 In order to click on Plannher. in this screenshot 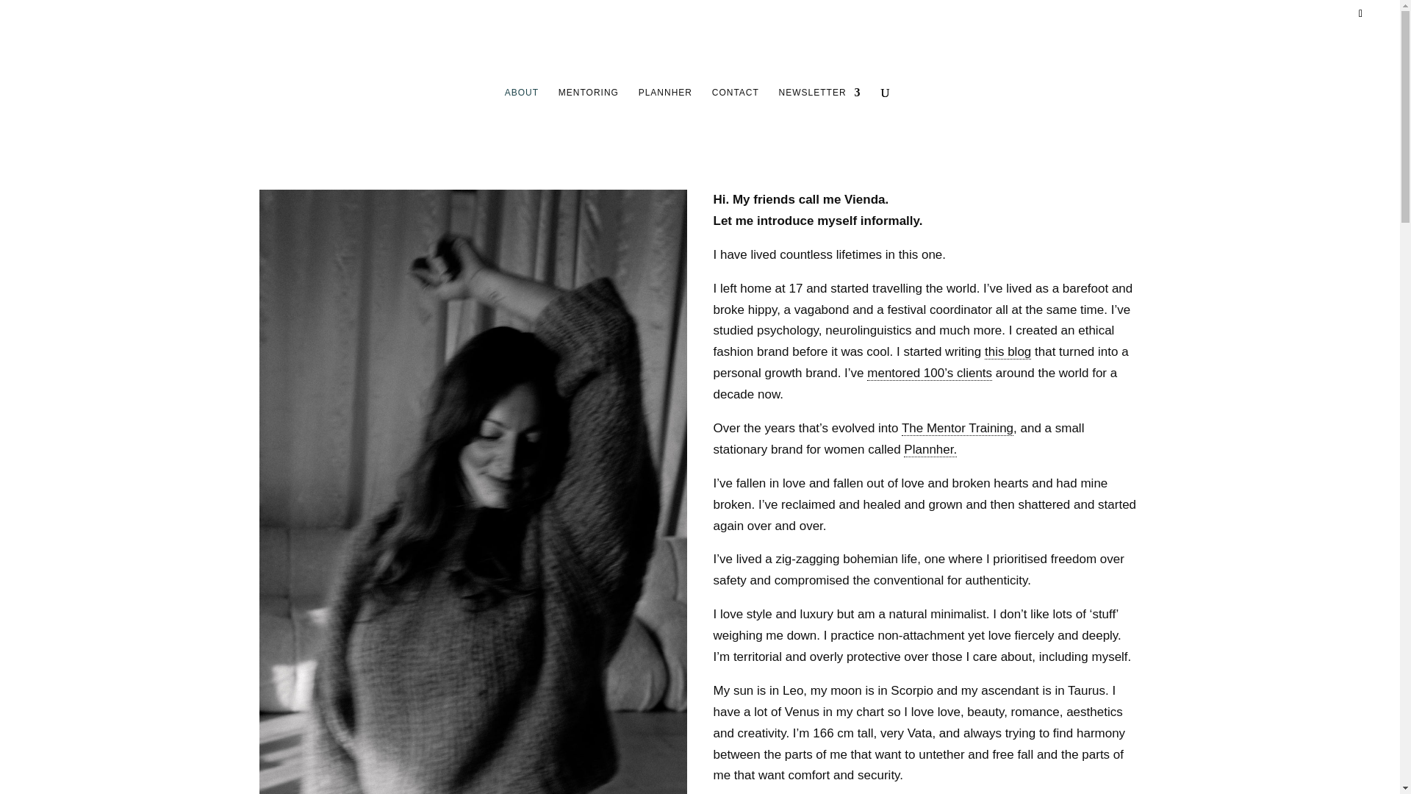, I will do `click(930, 450)`.